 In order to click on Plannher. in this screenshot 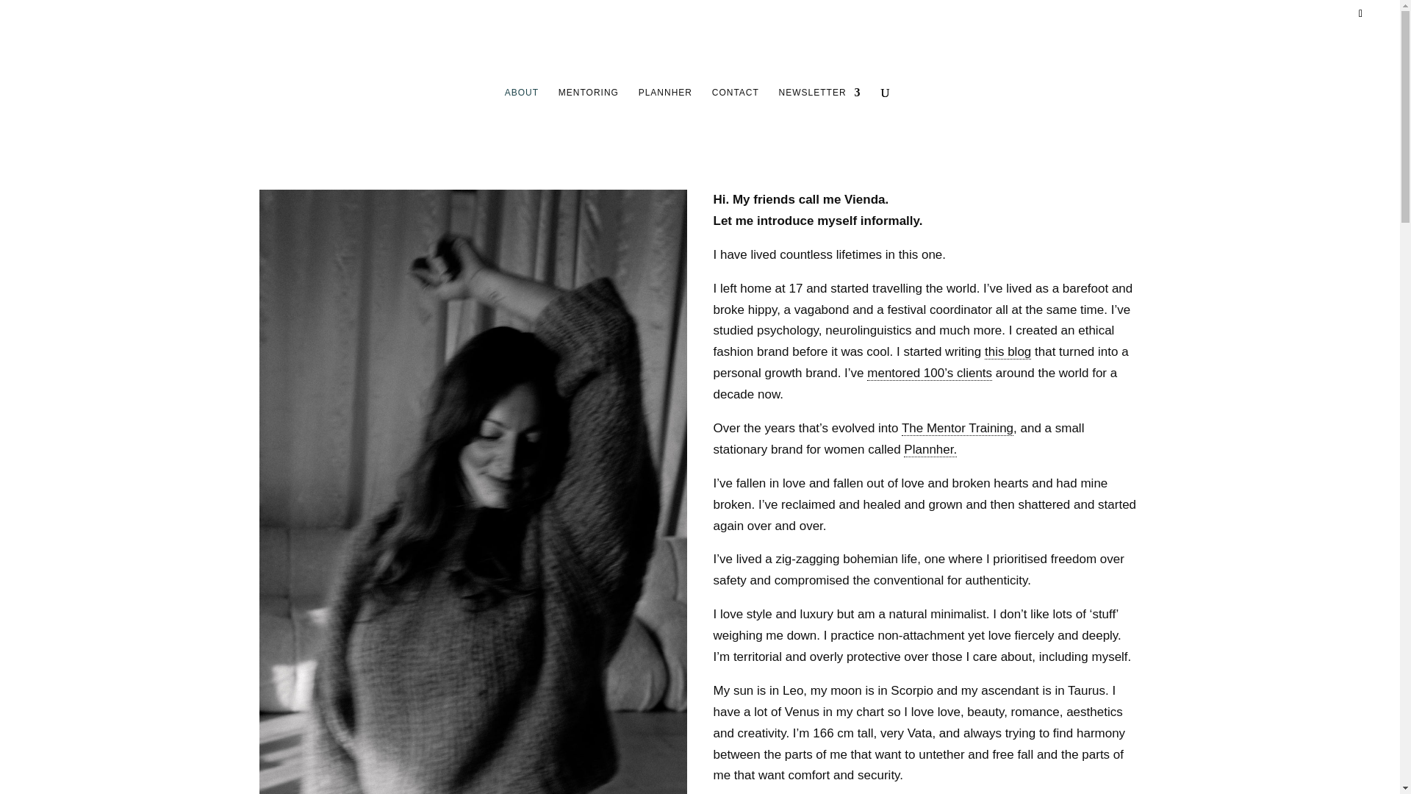, I will do `click(930, 450)`.